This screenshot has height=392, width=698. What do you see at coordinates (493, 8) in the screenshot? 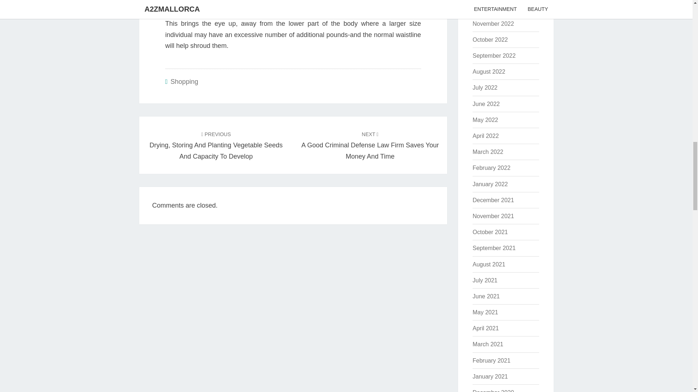
I see `December 2022` at bounding box center [493, 8].